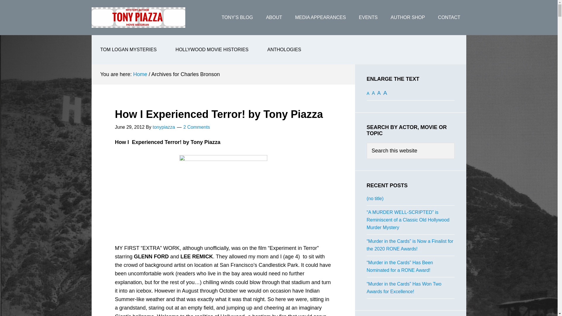 This screenshot has width=562, height=316. What do you see at coordinates (163, 127) in the screenshot?
I see `tonypiazza` at bounding box center [163, 127].